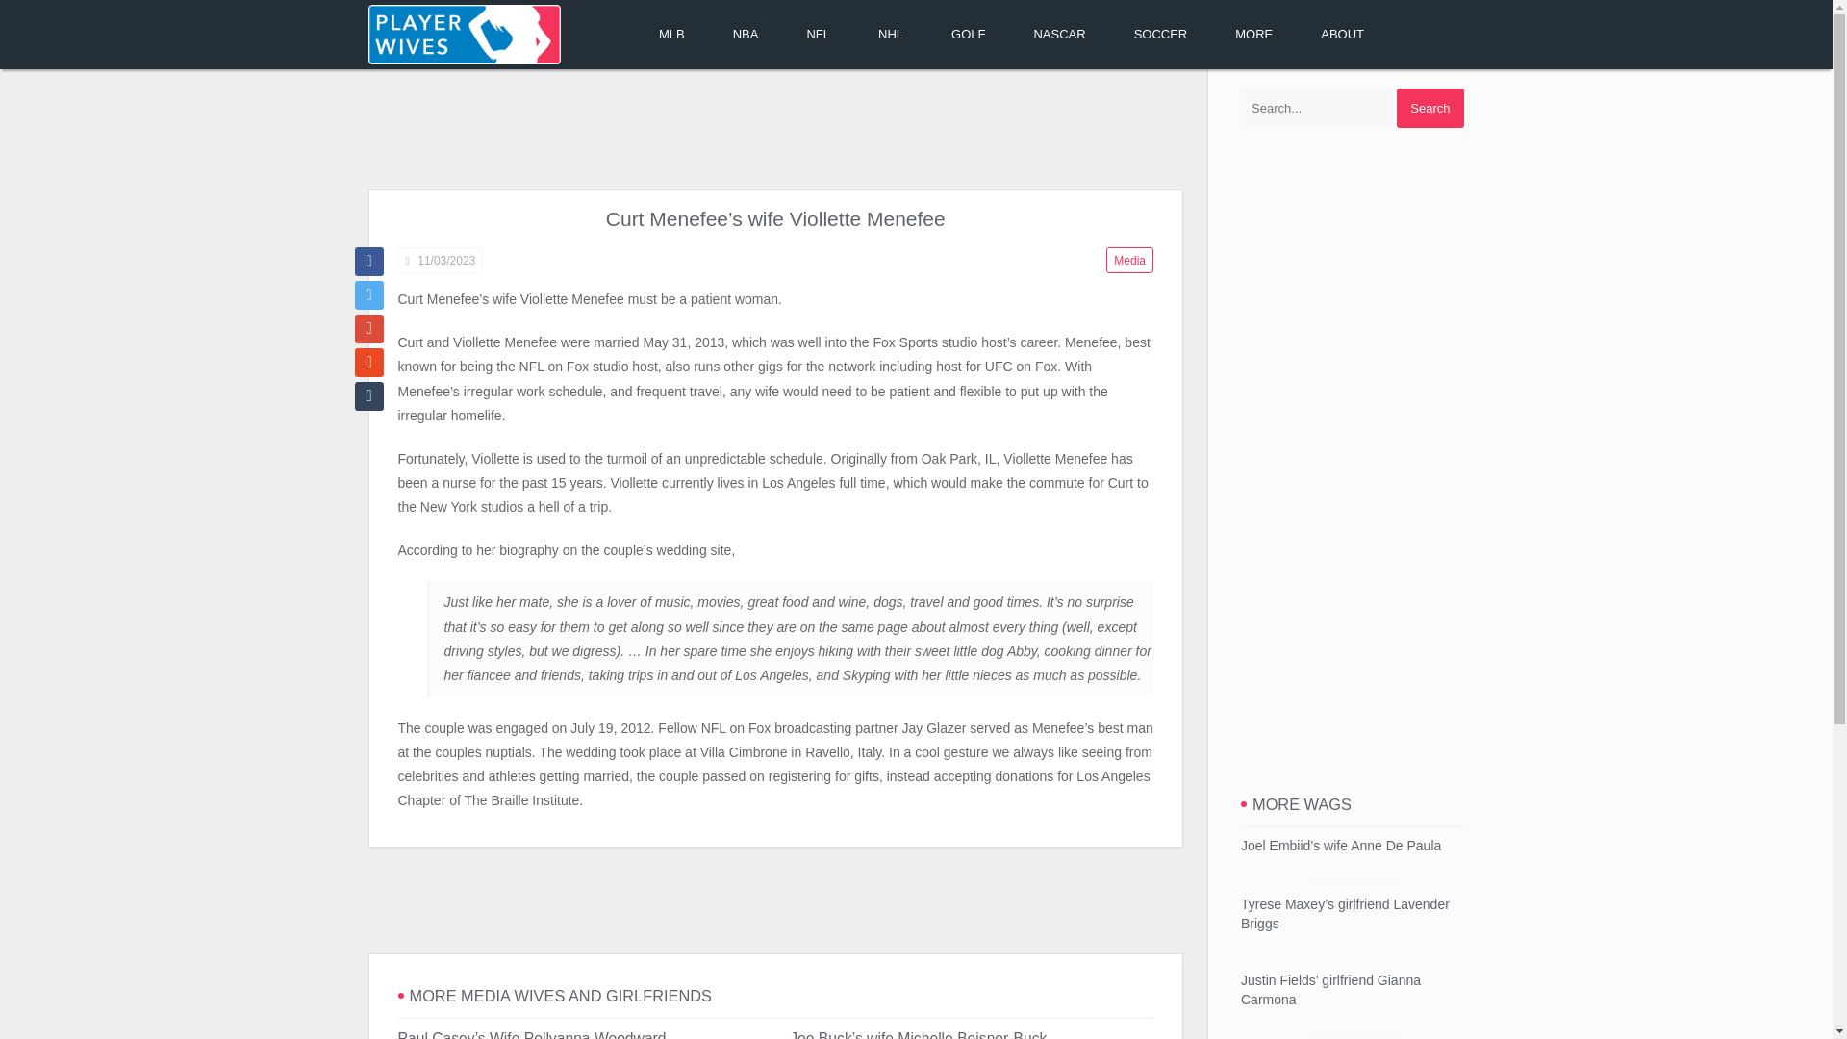 Image resolution: width=1847 pixels, height=1039 pixels. What do you see at coordinates (968, 35) in the screenshot?
I see `GOLF` at bounding box center [968, 35].